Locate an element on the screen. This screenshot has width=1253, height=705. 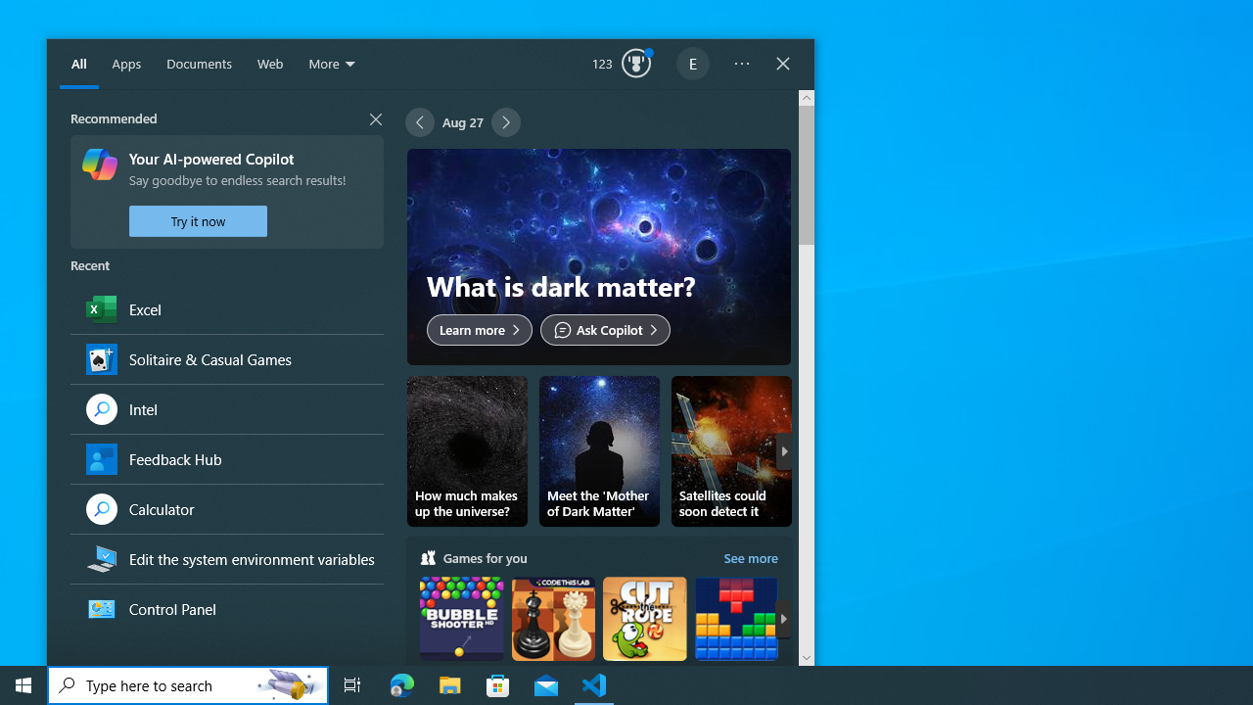
EugeneLedger601@outlook.com is located at coordinates (693, 65).